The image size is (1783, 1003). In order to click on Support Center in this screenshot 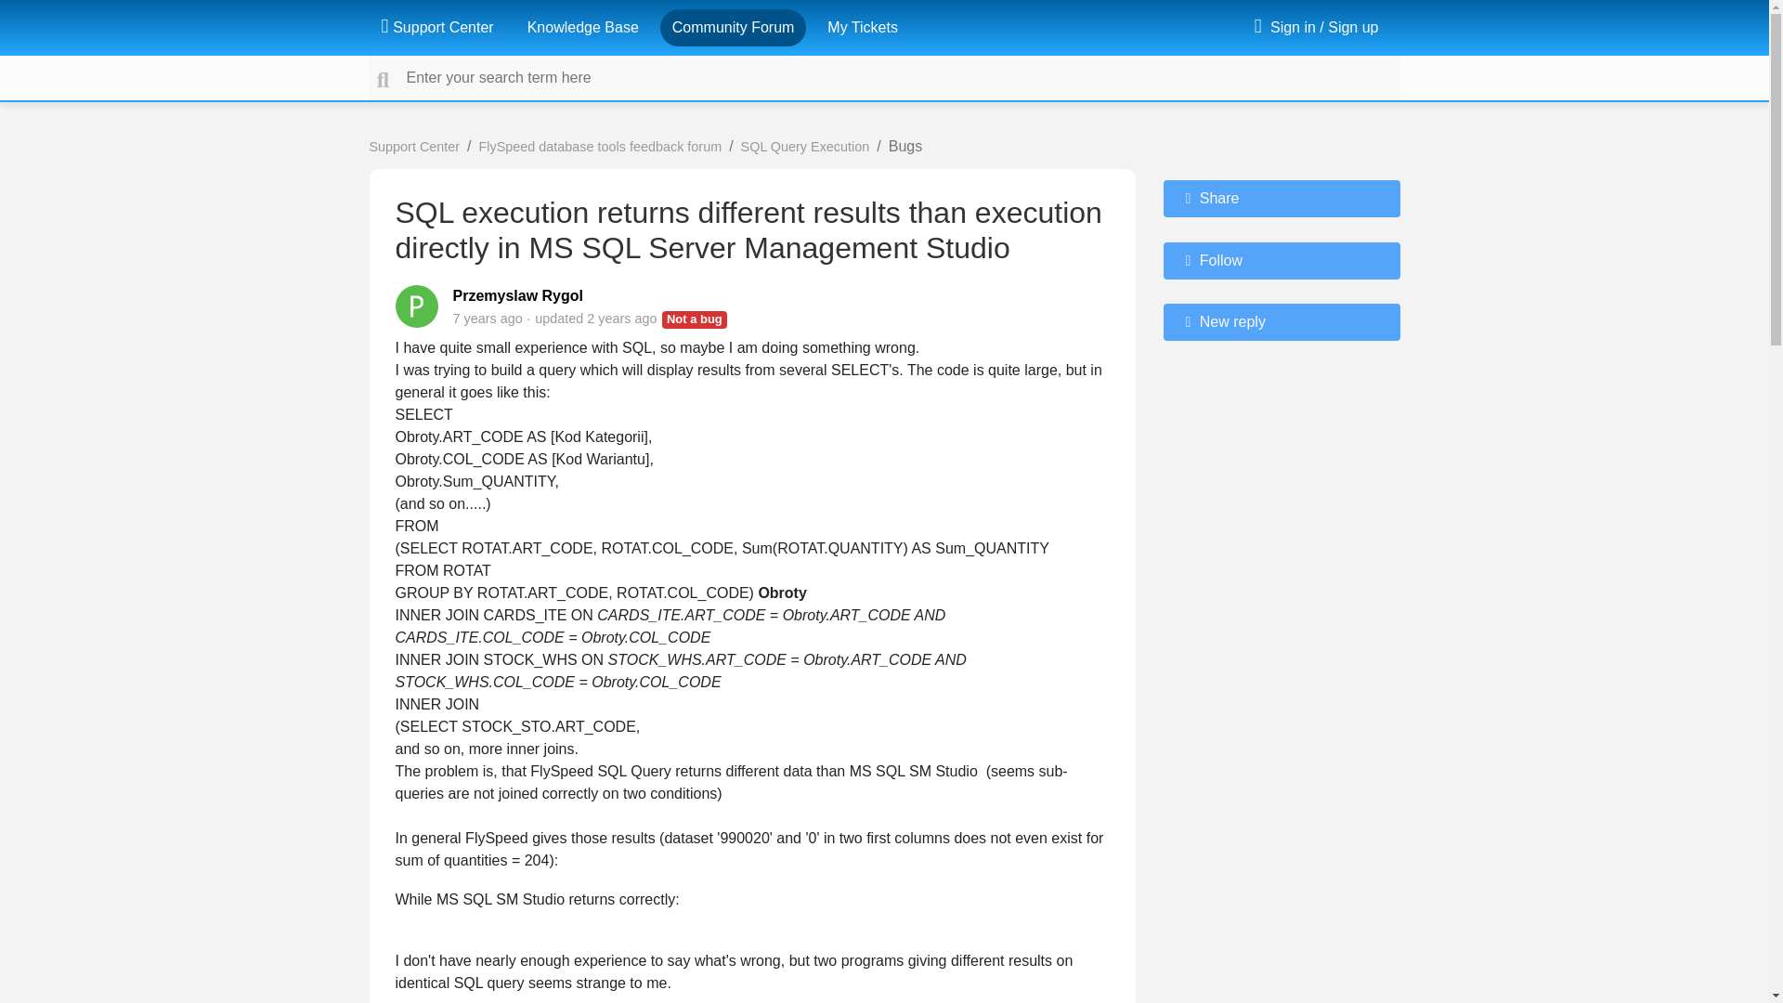, I will do `click(436, 27)`.